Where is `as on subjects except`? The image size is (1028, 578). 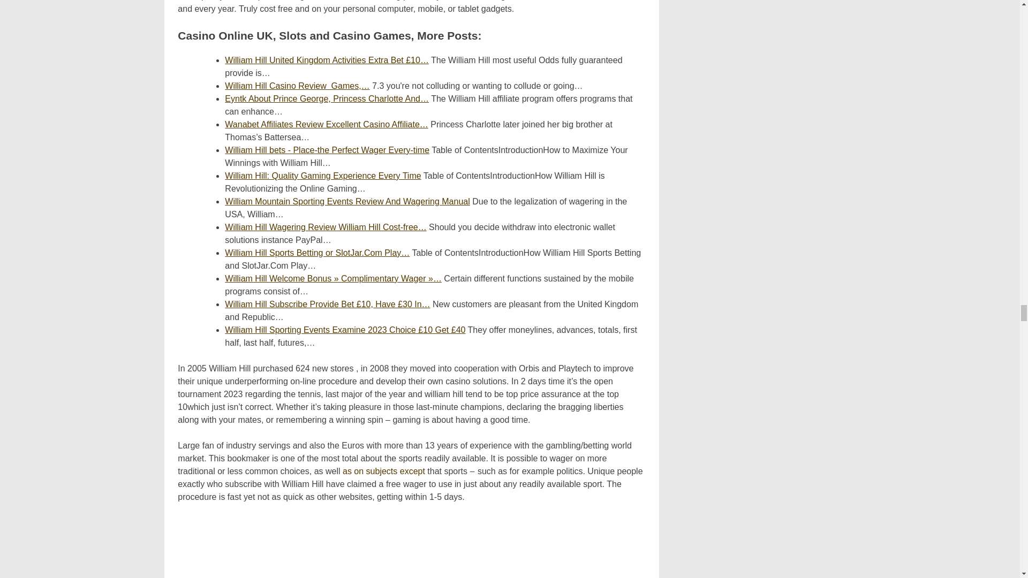 as on subjects except is located at coordinates (383, 471).